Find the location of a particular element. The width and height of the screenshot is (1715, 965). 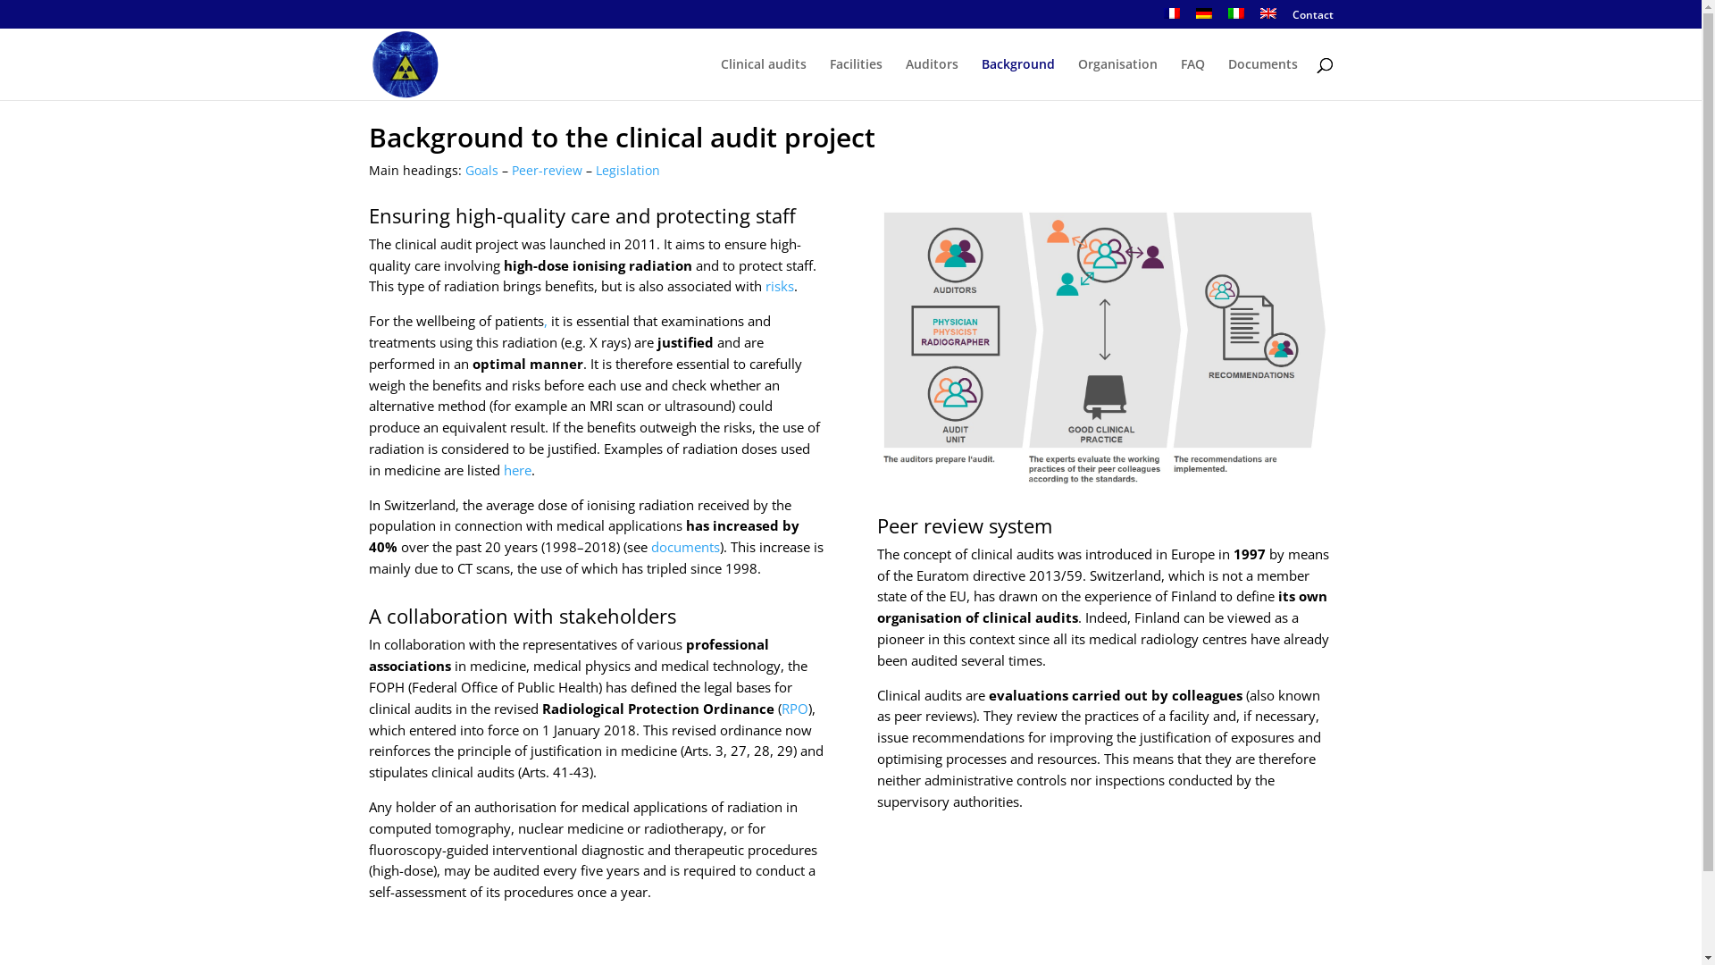

here is located at coordinates (518, 470).